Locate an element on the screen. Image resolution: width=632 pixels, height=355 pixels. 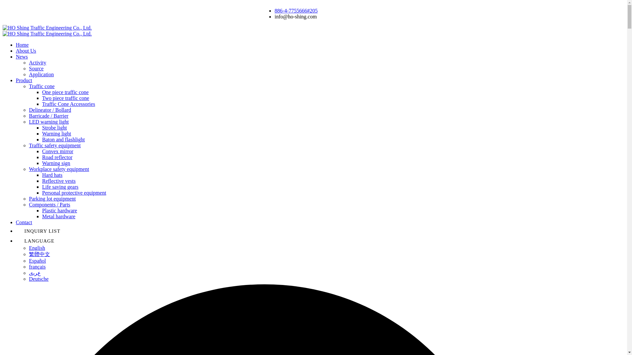
Two piece traffic cone is located at coordinates (66, 98).